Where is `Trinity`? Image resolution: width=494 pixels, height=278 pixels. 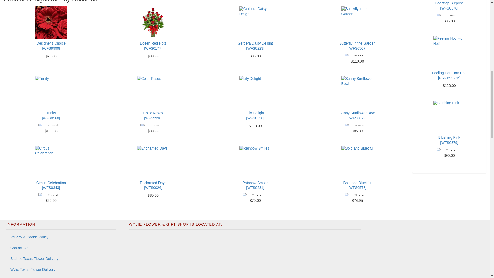
Trinity is located at coordinates (51, 92).